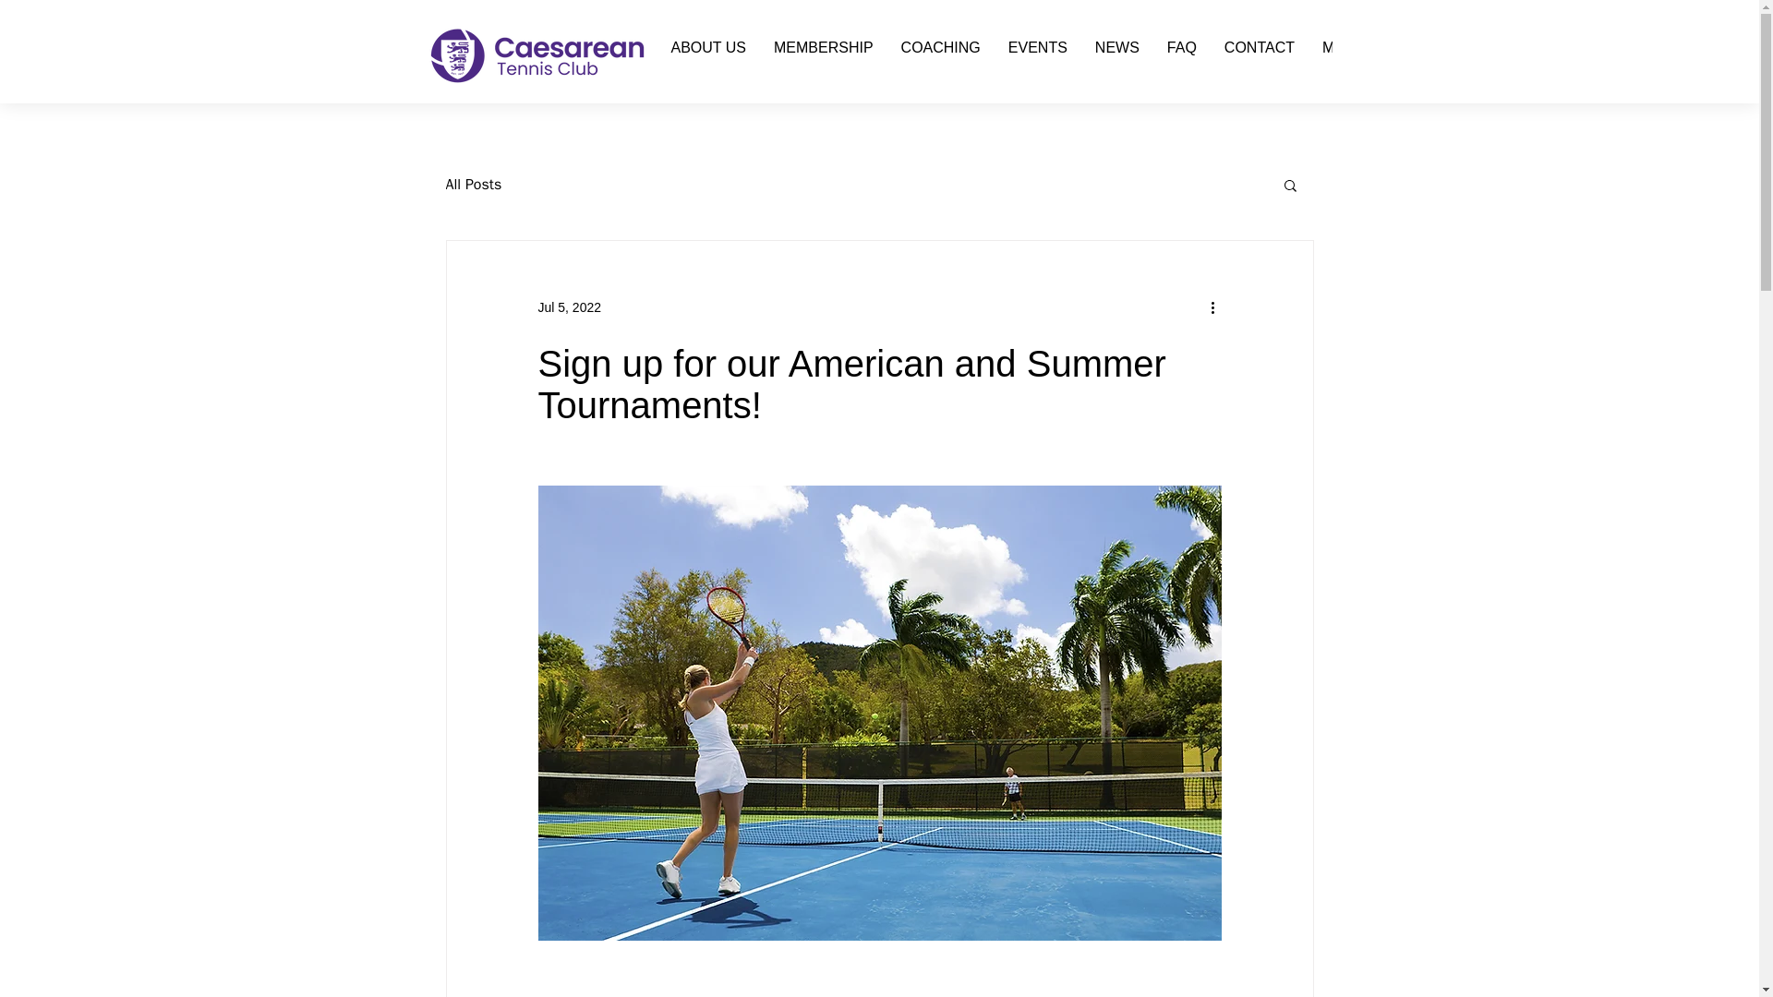 The image size is (1773, 997). What do you see at coordinates (1117, 54) in the screenshot?
I see `NEWS` at bounding box center [1117, 54].